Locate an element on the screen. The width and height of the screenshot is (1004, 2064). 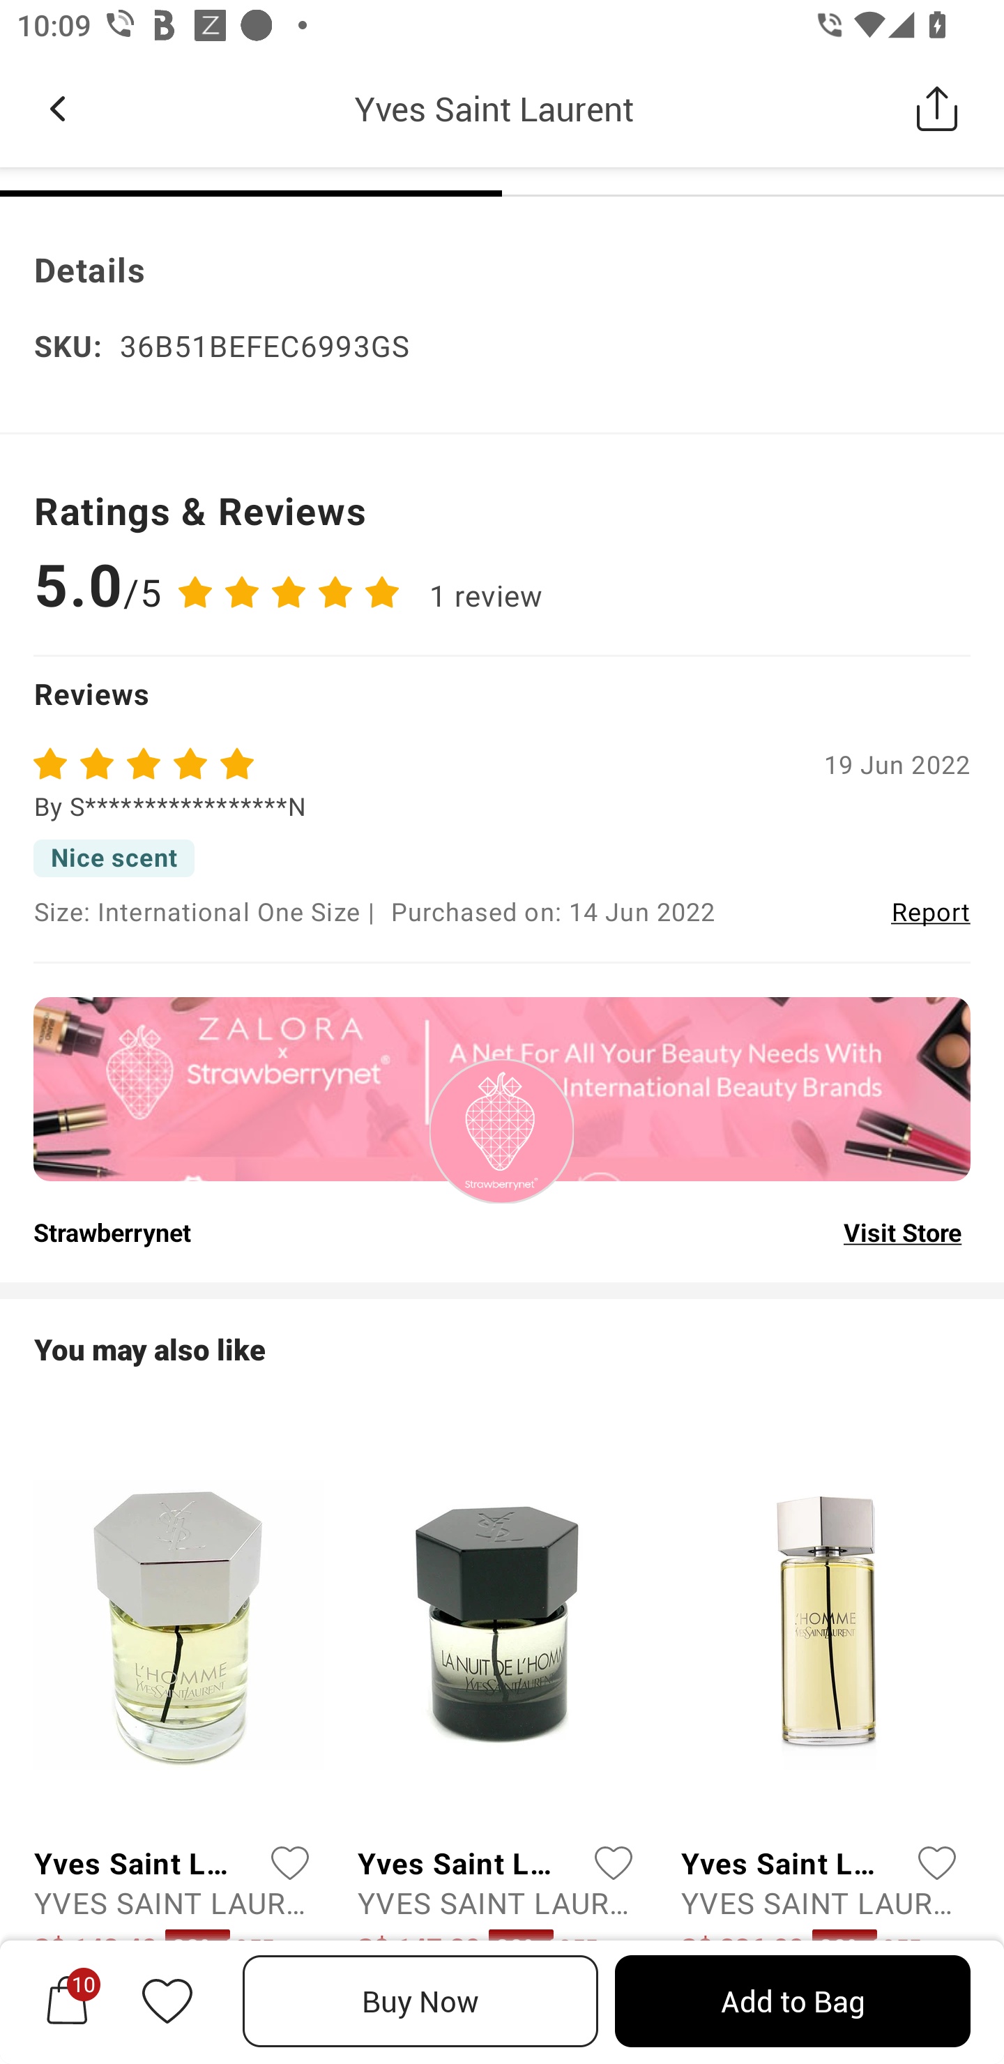
Report is located at coordinates (931, 911).